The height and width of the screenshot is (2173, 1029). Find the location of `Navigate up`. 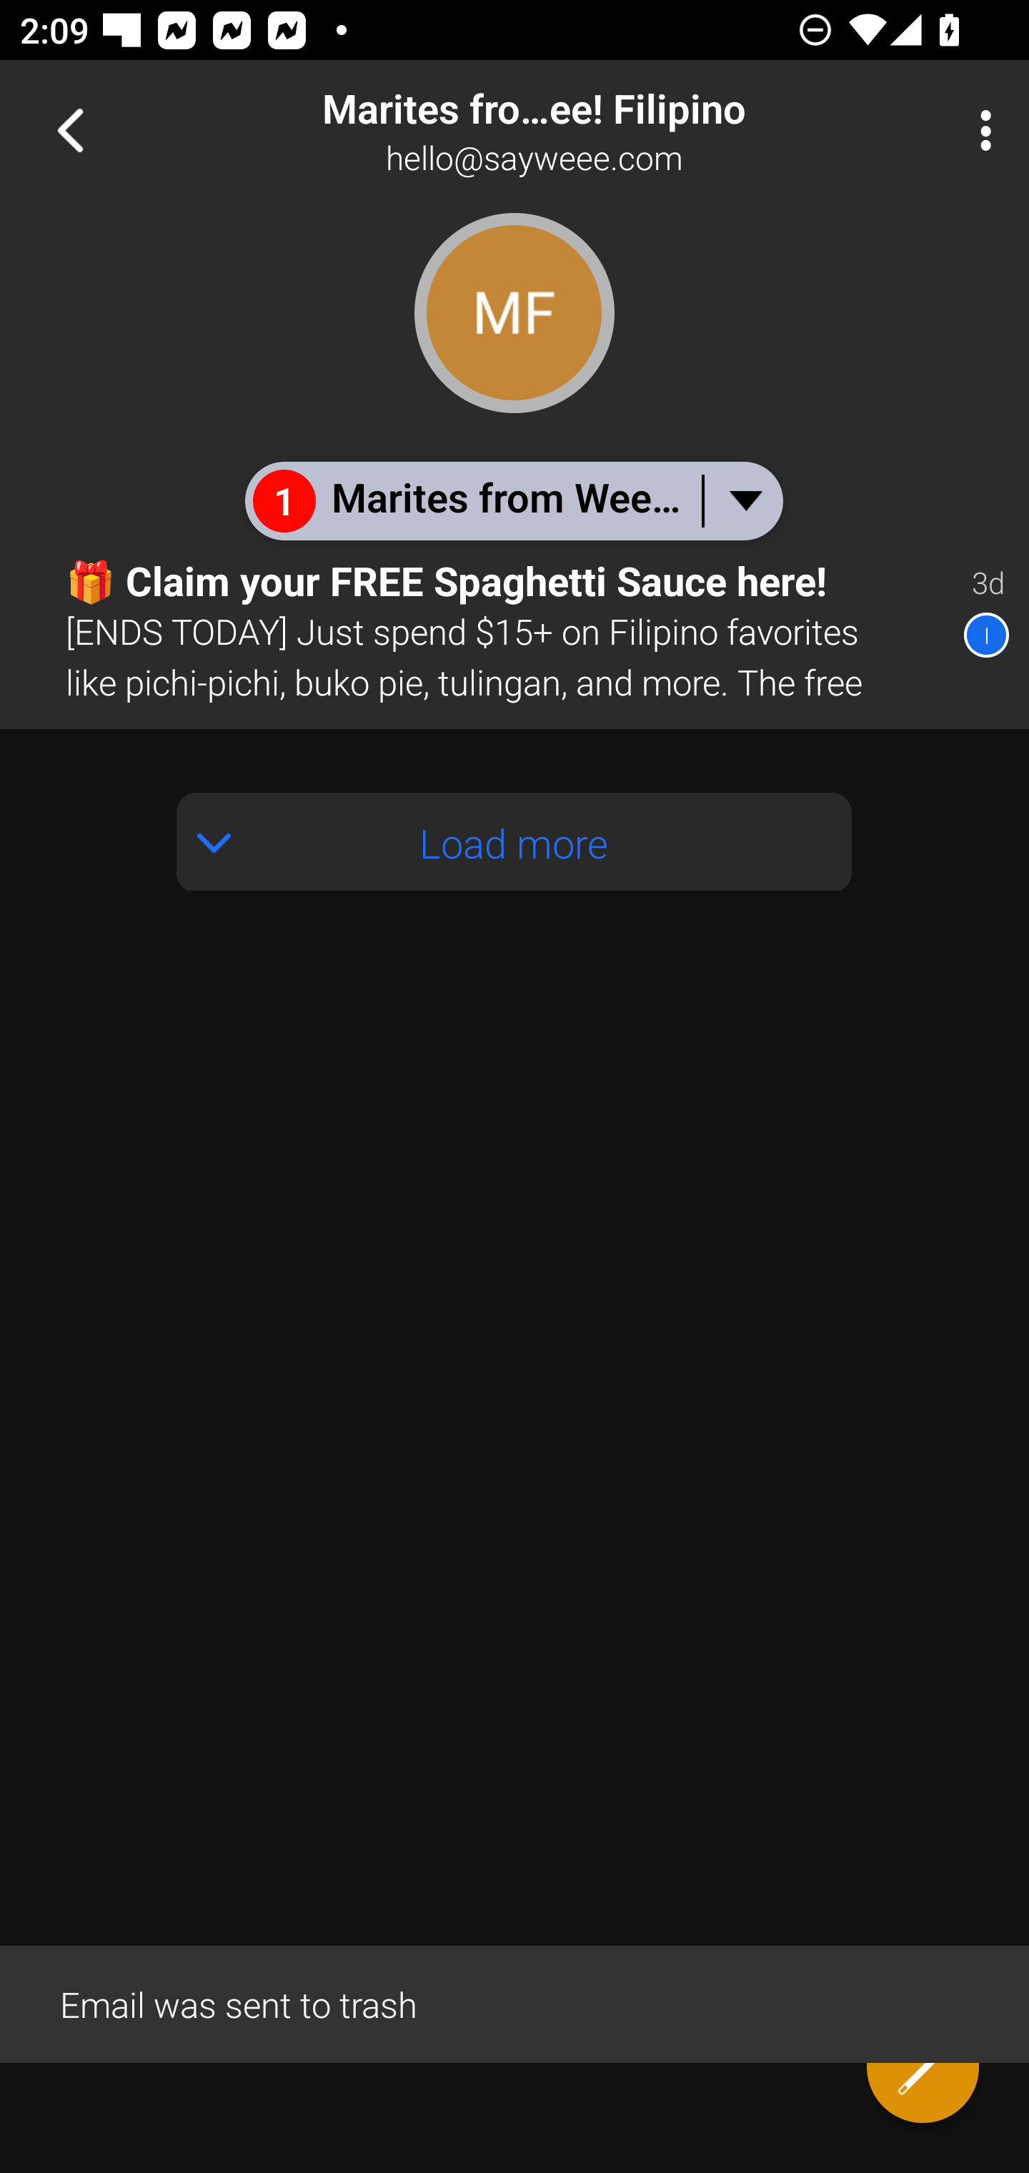

Navigate up is located at coordinates (70, 130).